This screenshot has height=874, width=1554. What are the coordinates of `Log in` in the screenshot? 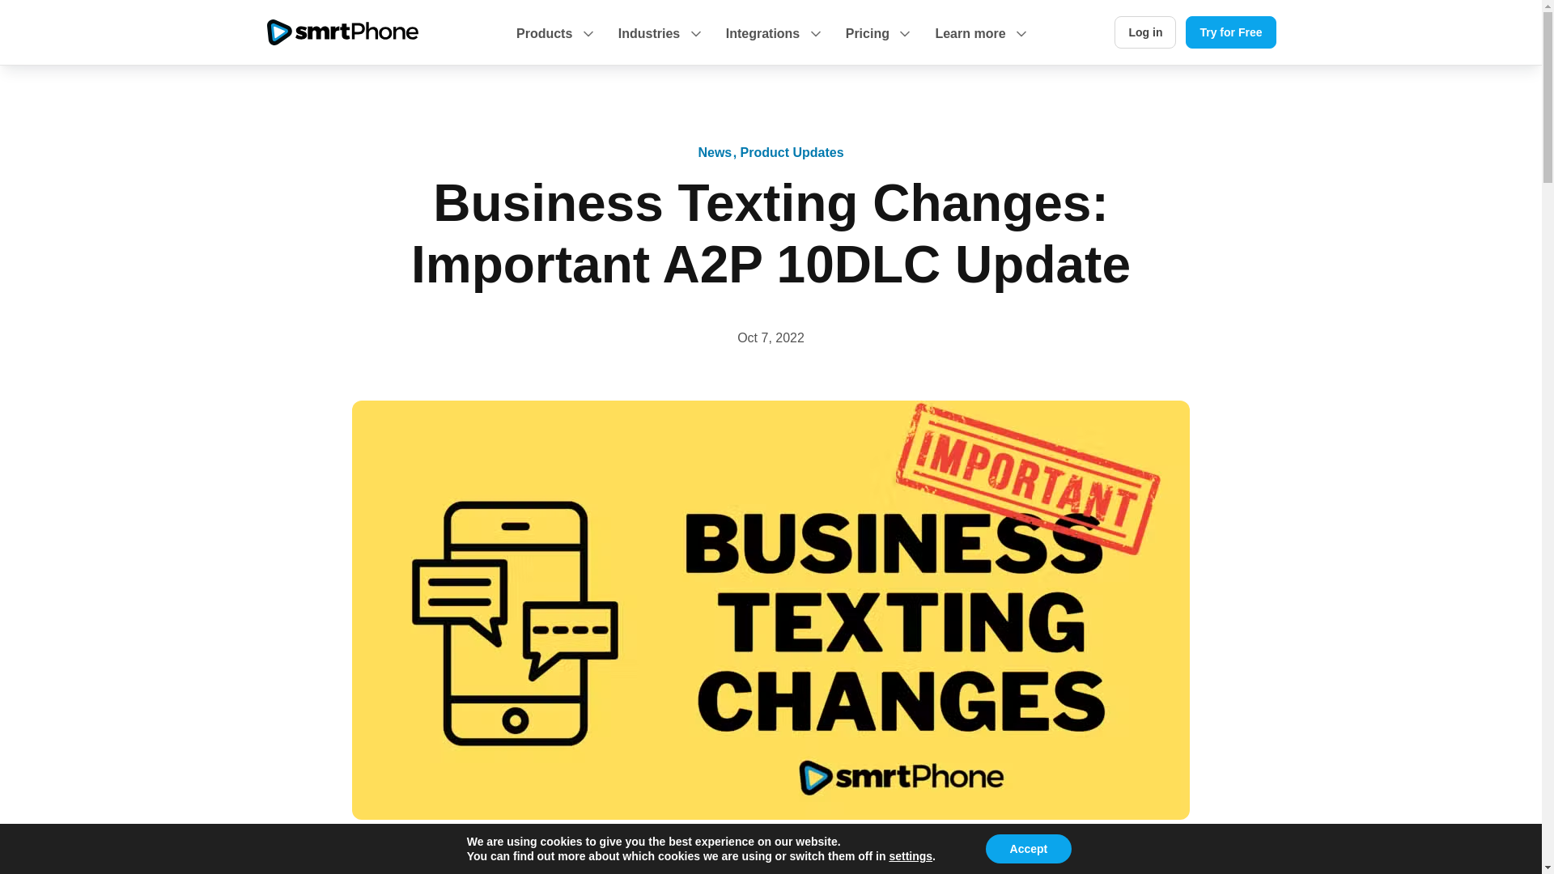 It's located at (1144, 32).